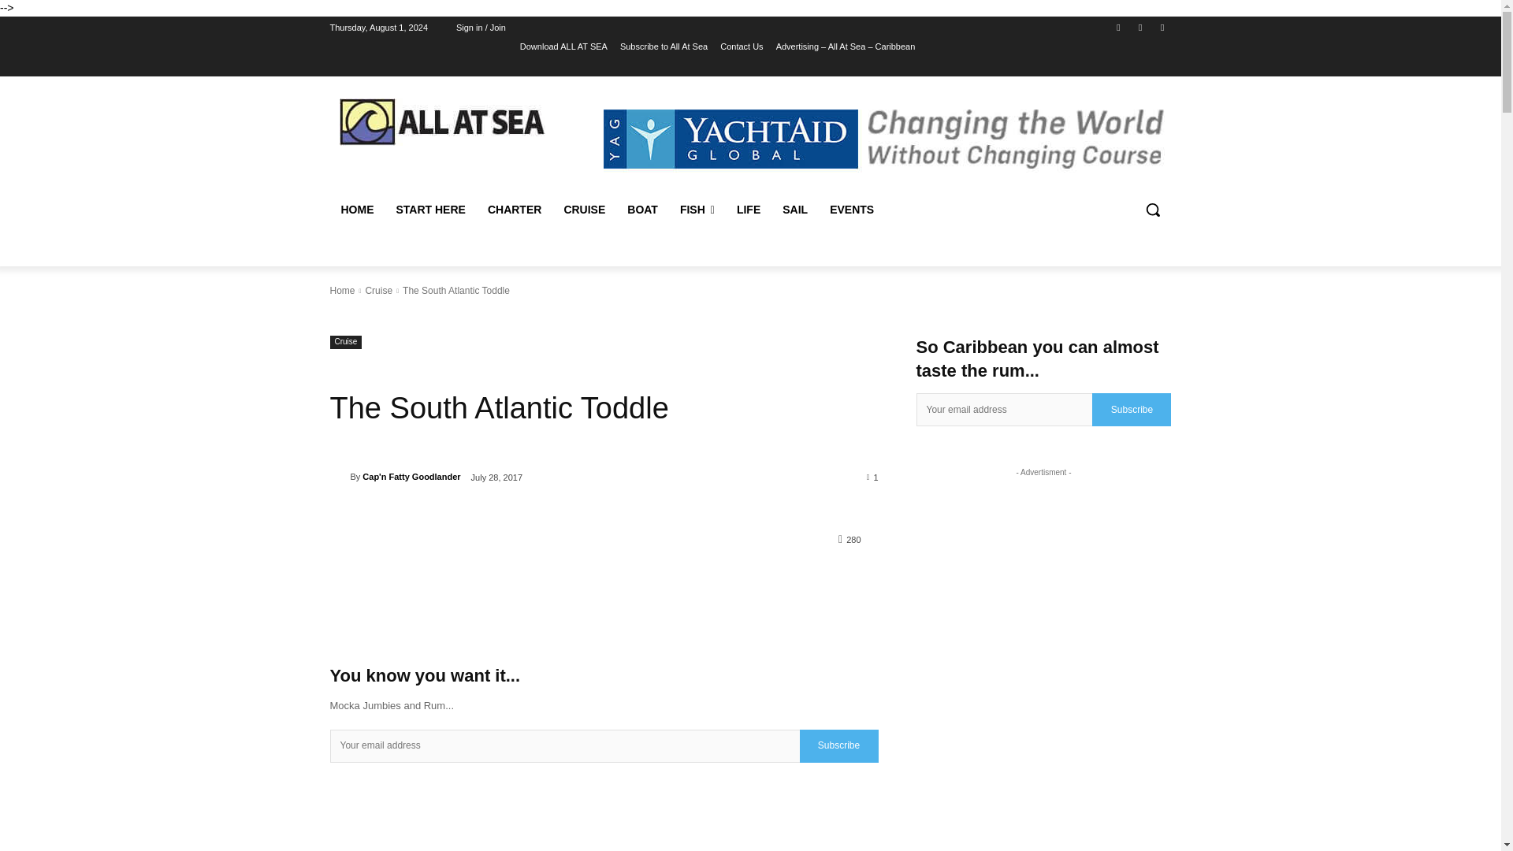 The image size is (1513, 851). I want to click on HOME, so click(356, 210).